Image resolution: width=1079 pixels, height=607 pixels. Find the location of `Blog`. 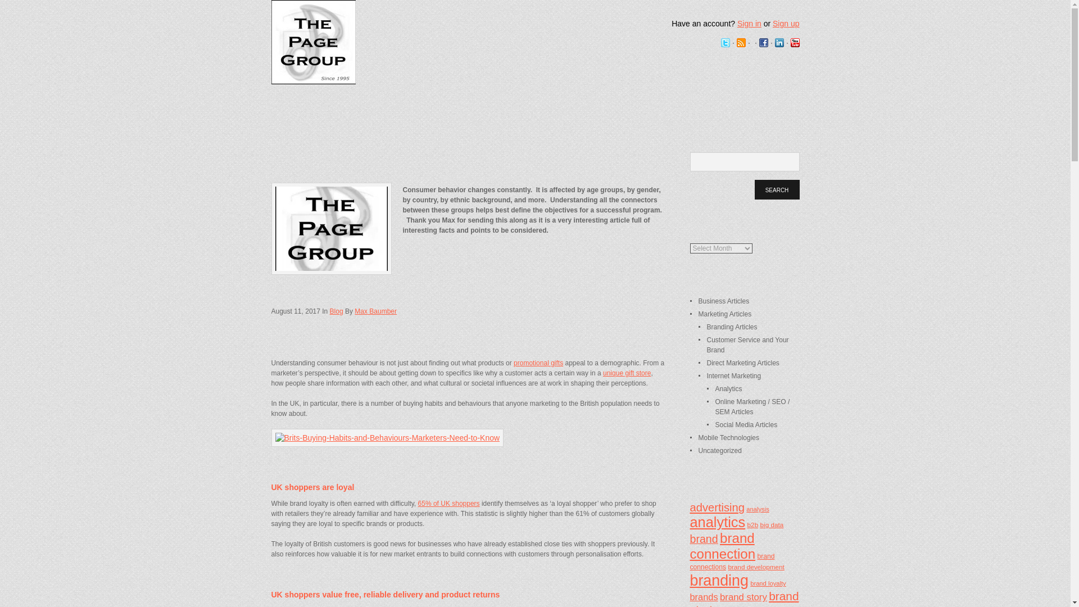

Blog is located at coordinates (336, 311).